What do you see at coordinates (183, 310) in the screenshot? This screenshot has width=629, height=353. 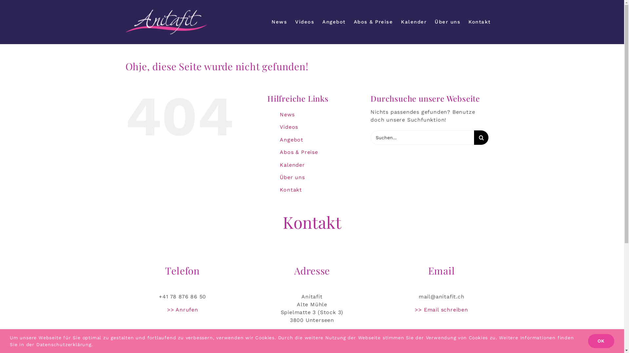 I see `>> Anrufen` at bounding box center [183, 310].